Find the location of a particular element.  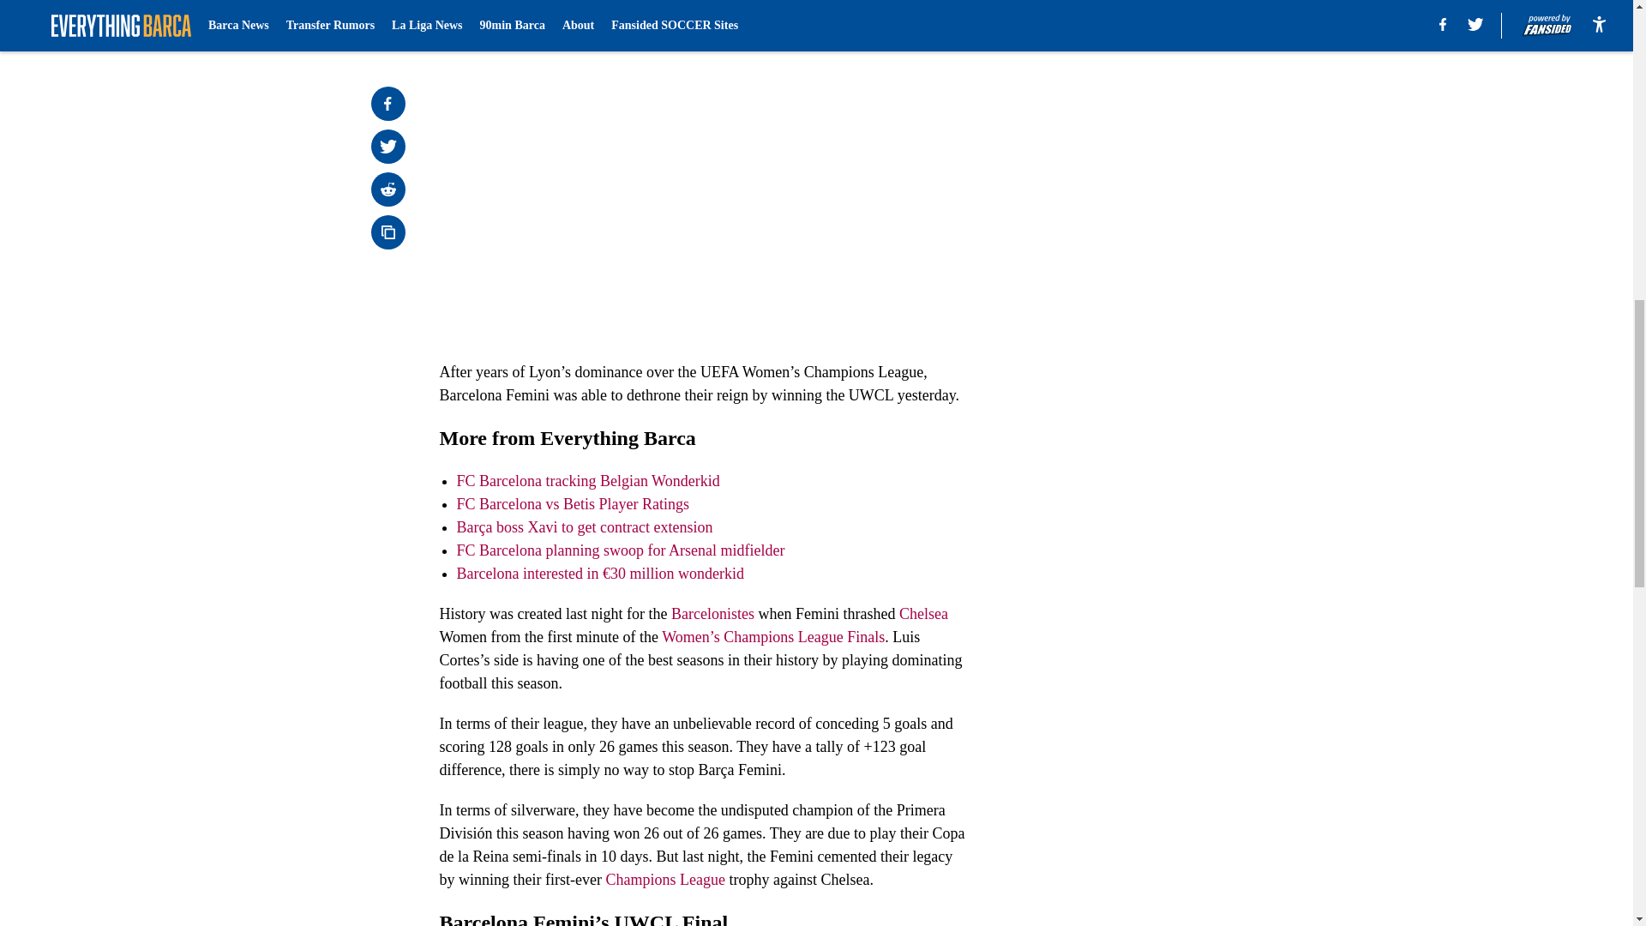

Chelsea is located at coordinates (922, 614).